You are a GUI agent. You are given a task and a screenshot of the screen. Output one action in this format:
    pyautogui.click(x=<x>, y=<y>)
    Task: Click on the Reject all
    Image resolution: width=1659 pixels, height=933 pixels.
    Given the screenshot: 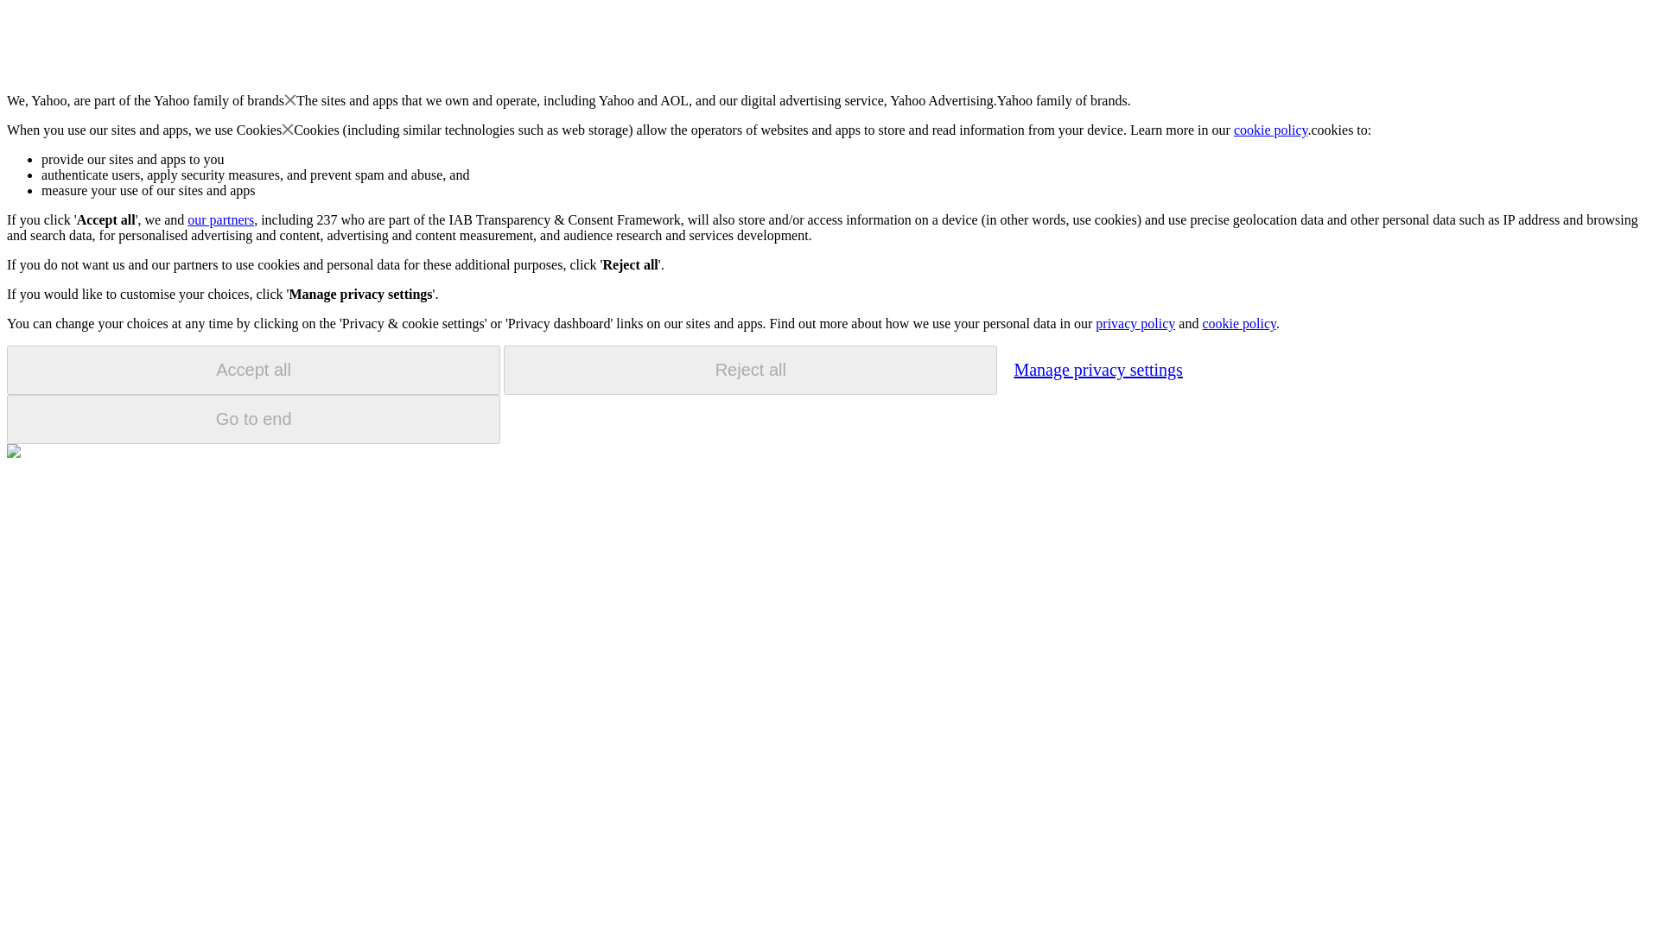 What is the action you would take?
    pyautogui.click(x=750, y=370)
    